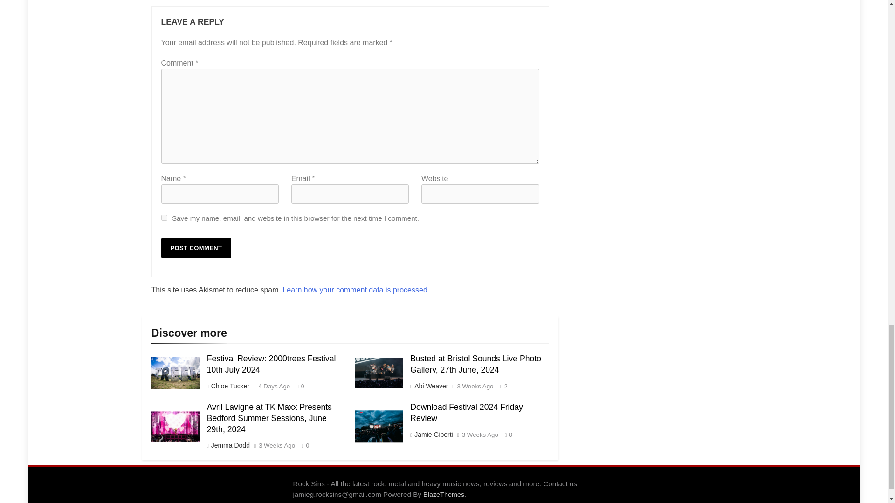 This screenshot has width=895, height=503. Describe the element at coordinates (354, 290) in the screenshot. I see `Learn how your comment data is processed` at that location.